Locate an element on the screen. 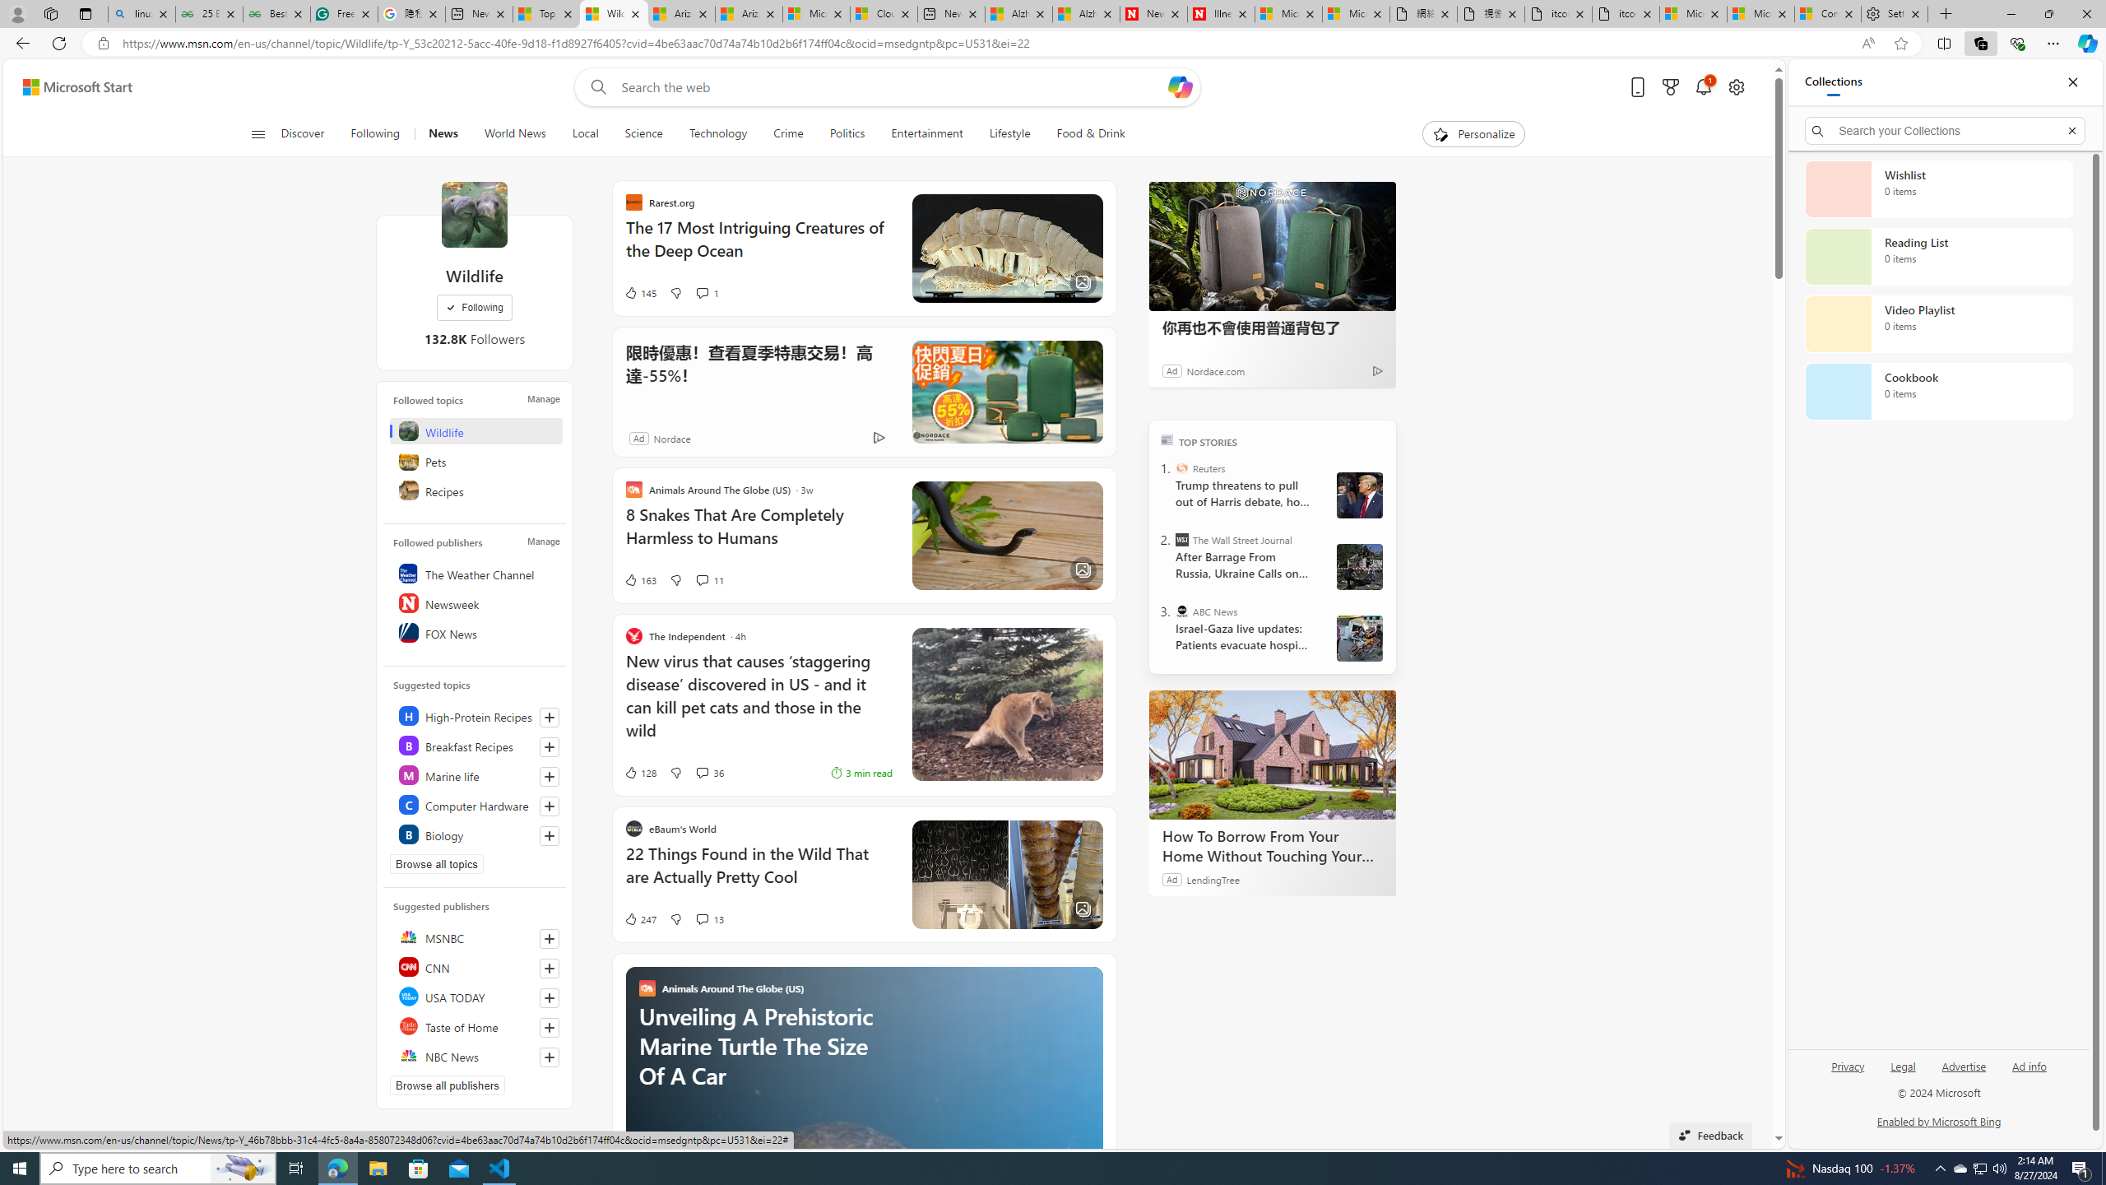  Wildlife is located at coordinates (475, 431).